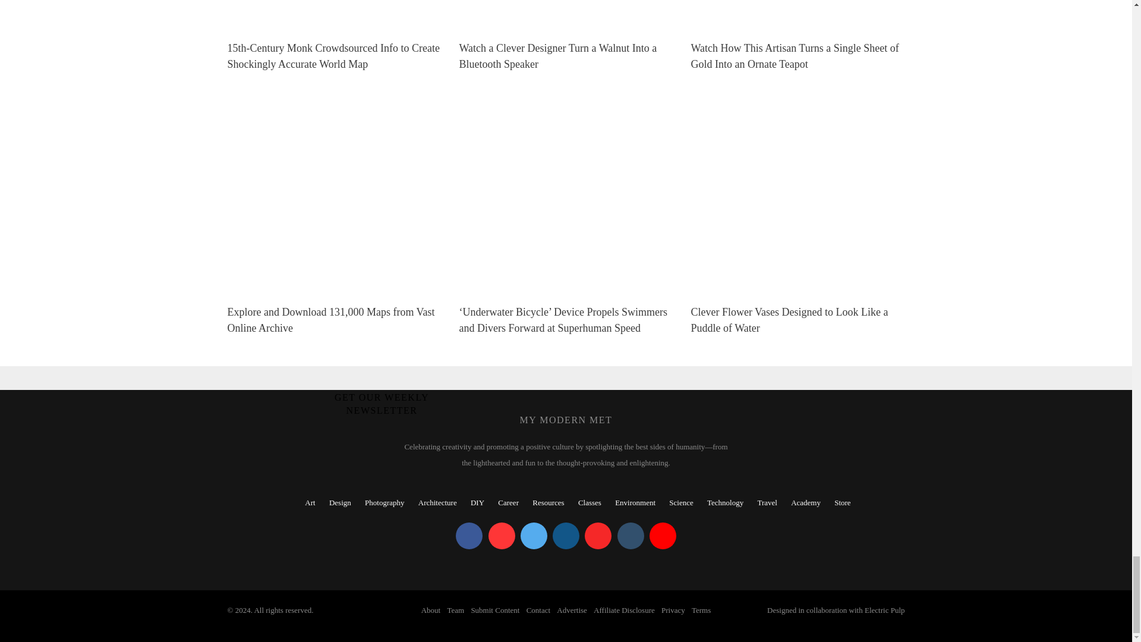 This screenshot has width=1141, height=642. What do you see at coordinates (469, 536) in the screenshot?
I see `My Modern Met on Facebook` at bounding box center [469, 536].